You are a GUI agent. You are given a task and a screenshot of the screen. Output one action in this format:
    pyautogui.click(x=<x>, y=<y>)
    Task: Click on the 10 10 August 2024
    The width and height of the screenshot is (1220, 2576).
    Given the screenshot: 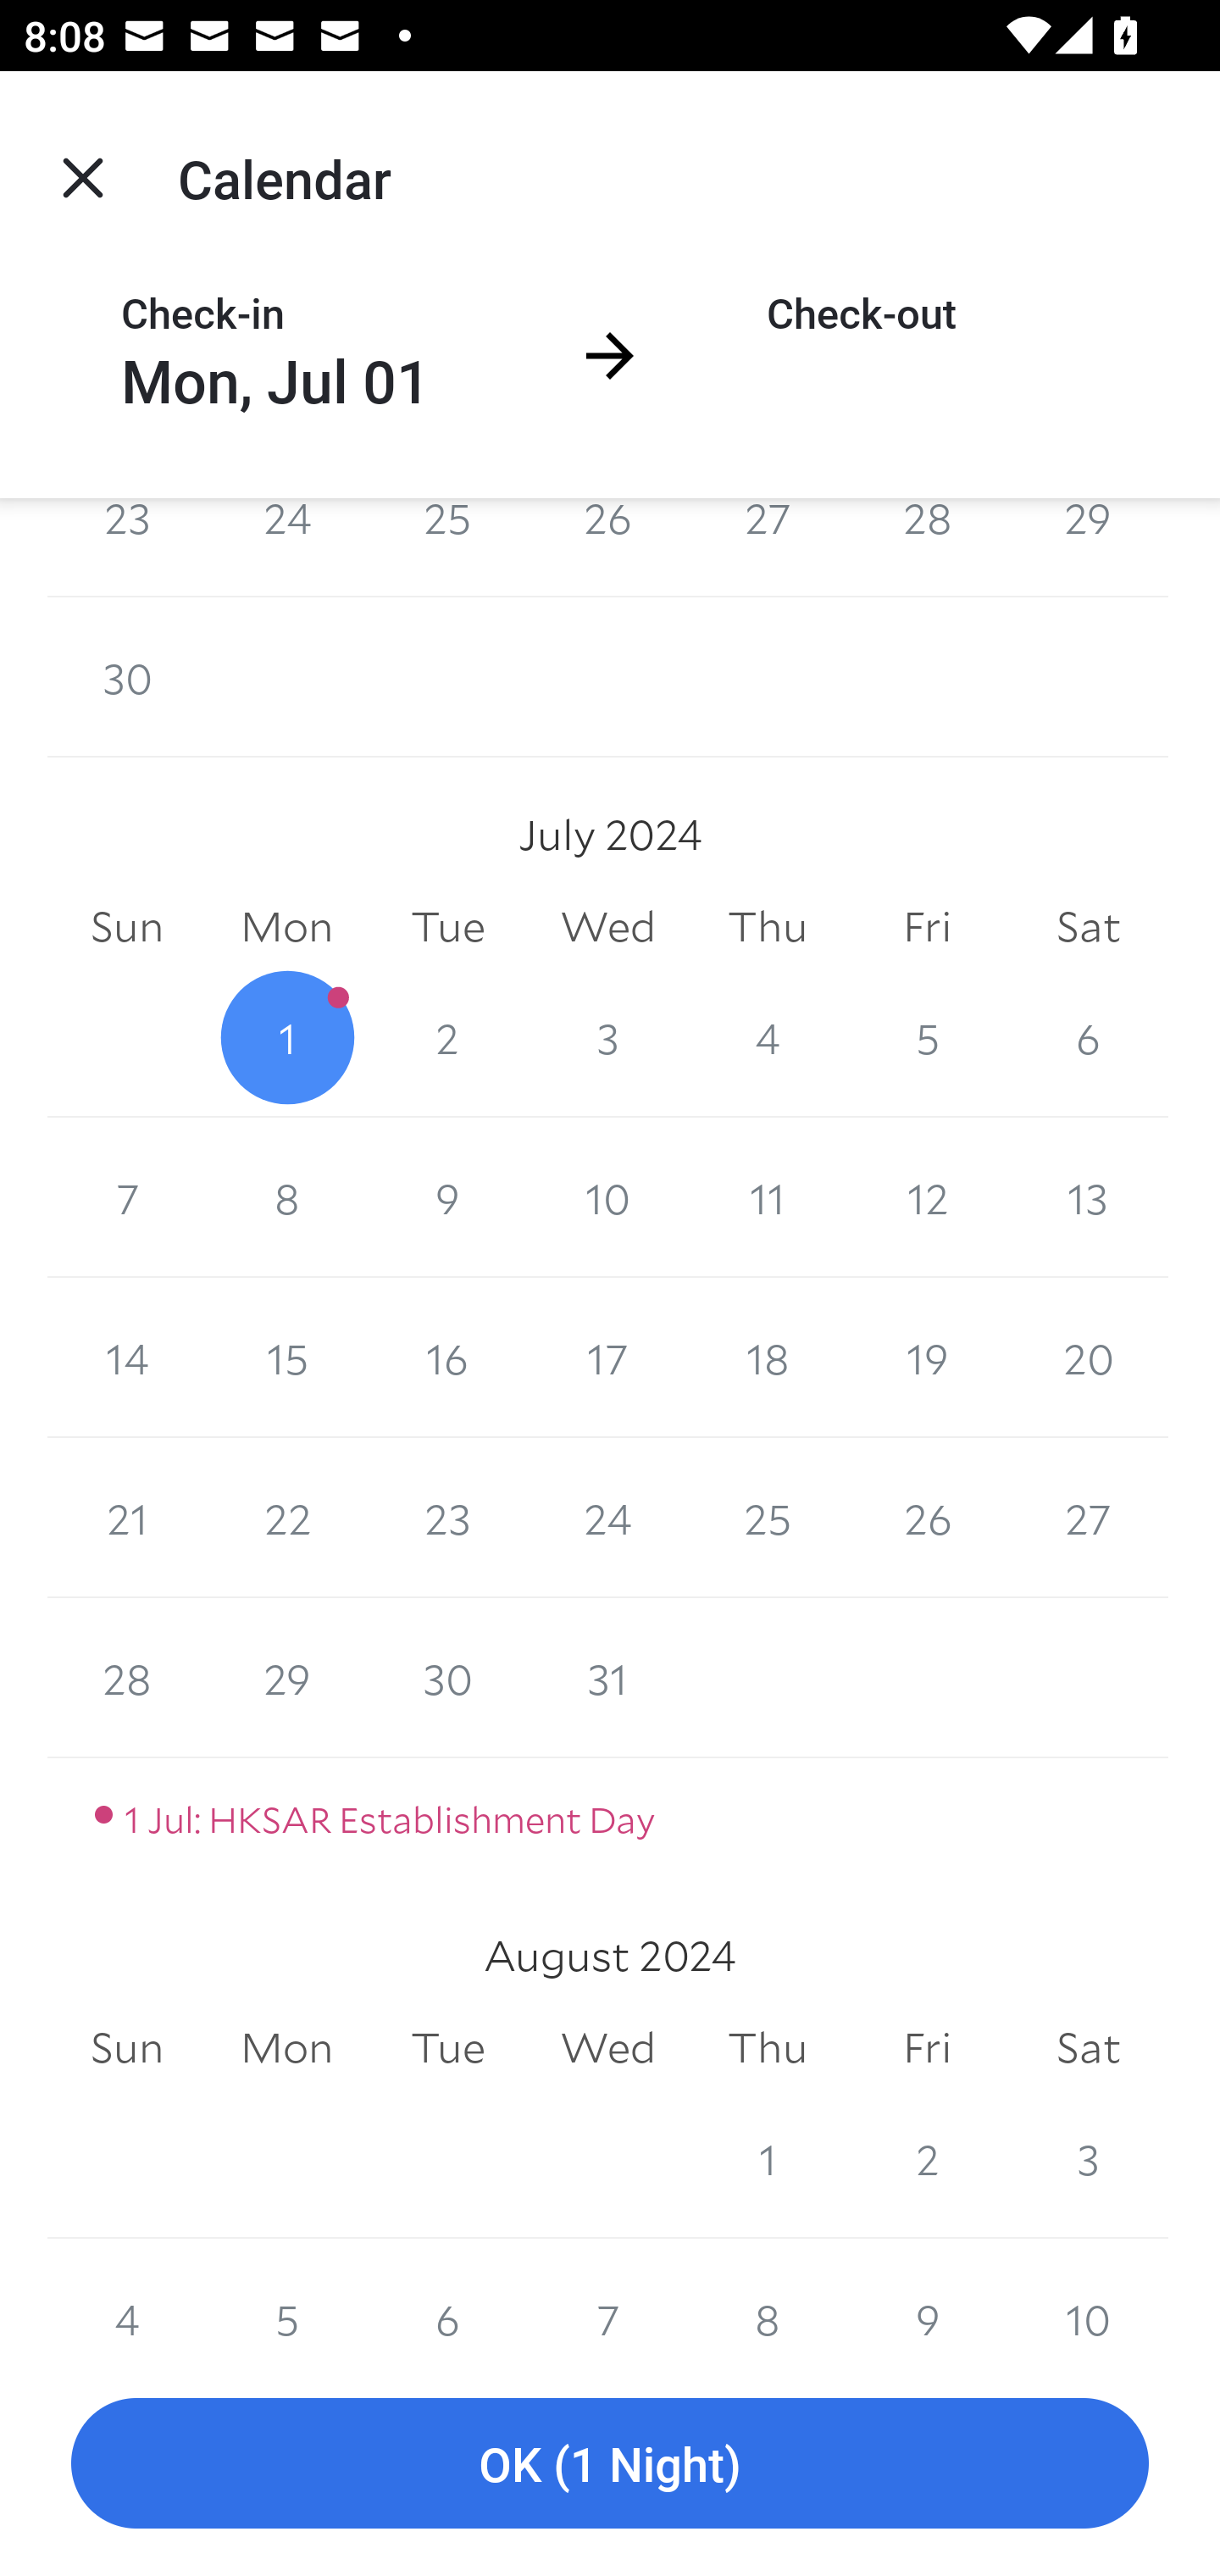 What is the action you would take?
    pyautogui.click(x=1088, y=2293)
    